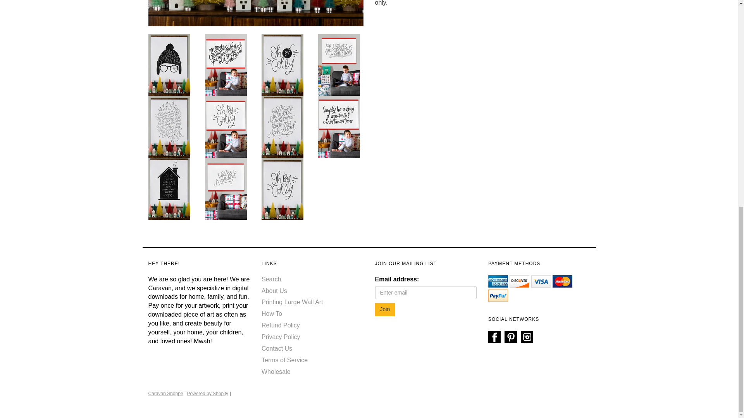  I want to click on Iconic Christmas Poster Pack, so click(226, 64).